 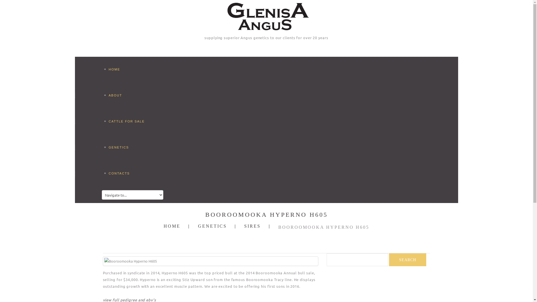 I want to click on HOME, so click(x=136, y=69).